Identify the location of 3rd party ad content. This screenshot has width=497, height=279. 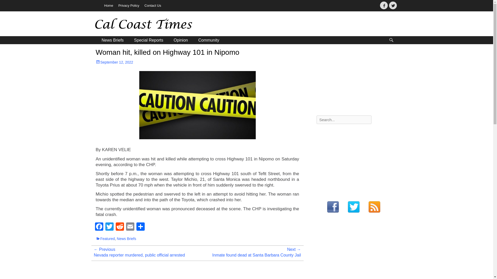
(355, 251).